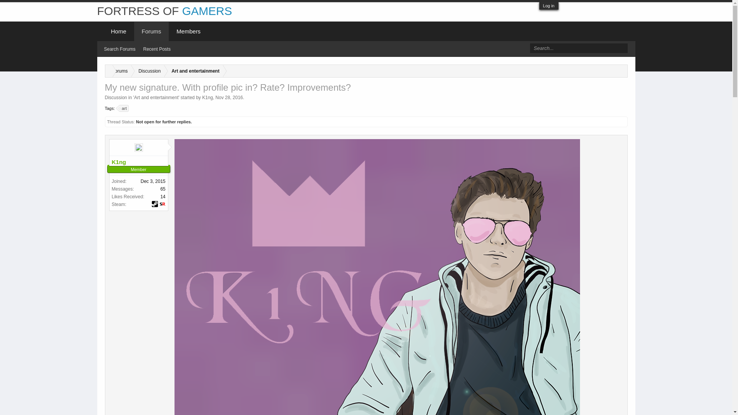  What do you see at coordinates (229, 98) in the screenshot?
I see `Nov 28, 2016 at 11:16 PM` at bounding box center [229, 98].